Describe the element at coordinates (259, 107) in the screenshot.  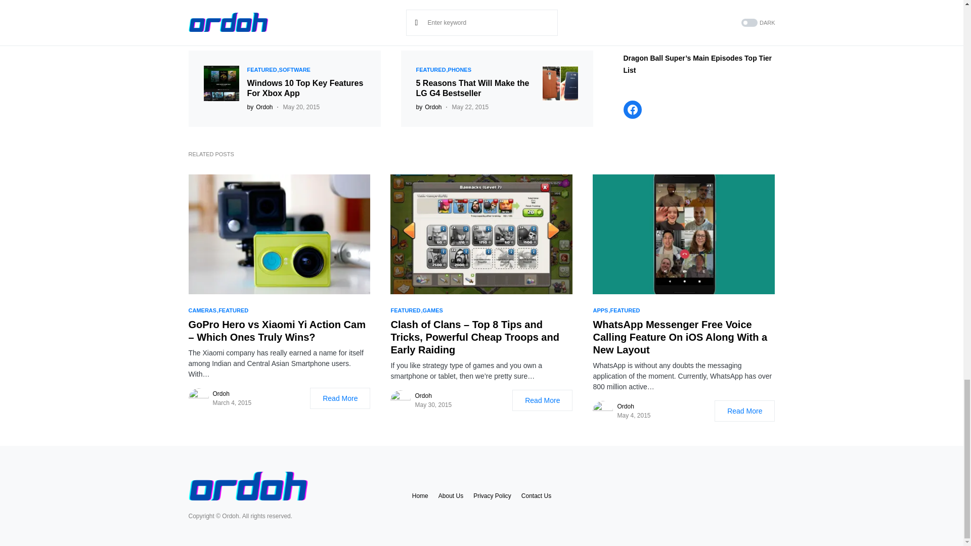
I see `View all posts by Ordoh` at that location.